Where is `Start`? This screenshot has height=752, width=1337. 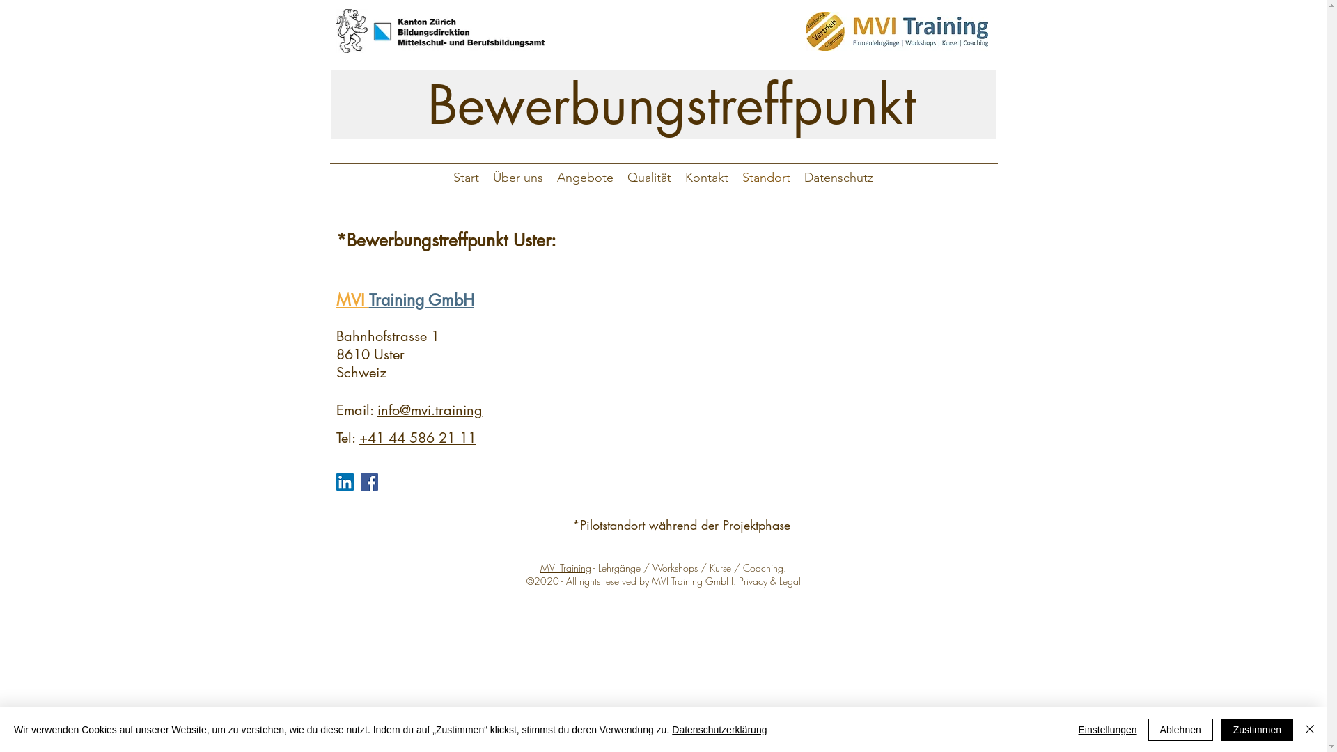
Start is located at coordinates (467, 178).